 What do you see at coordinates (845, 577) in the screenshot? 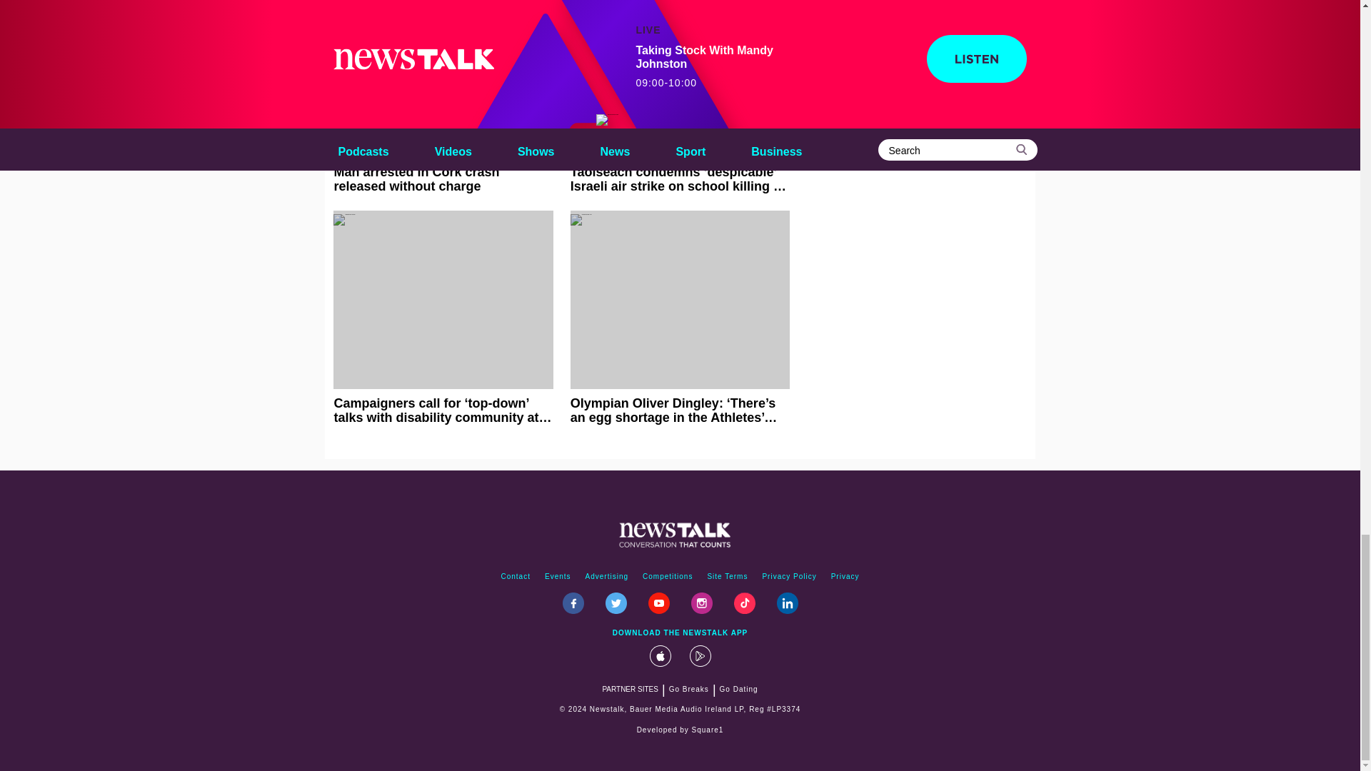
I see `Privacy` at bounding box center [845, 577].